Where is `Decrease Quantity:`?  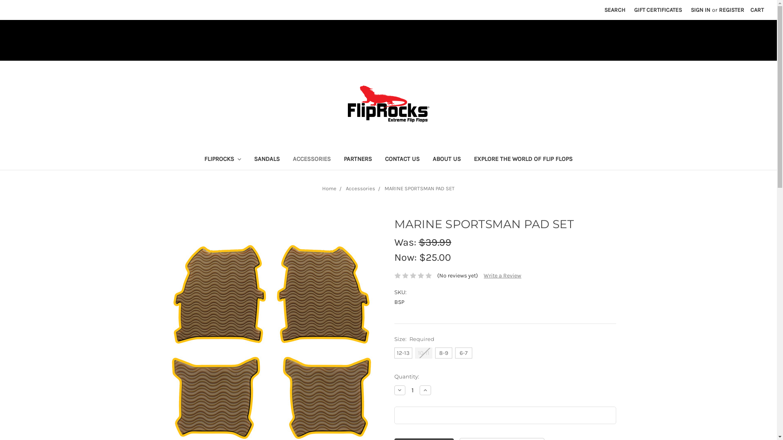 Decrease Quantity: is located at coordinates (400, 390).